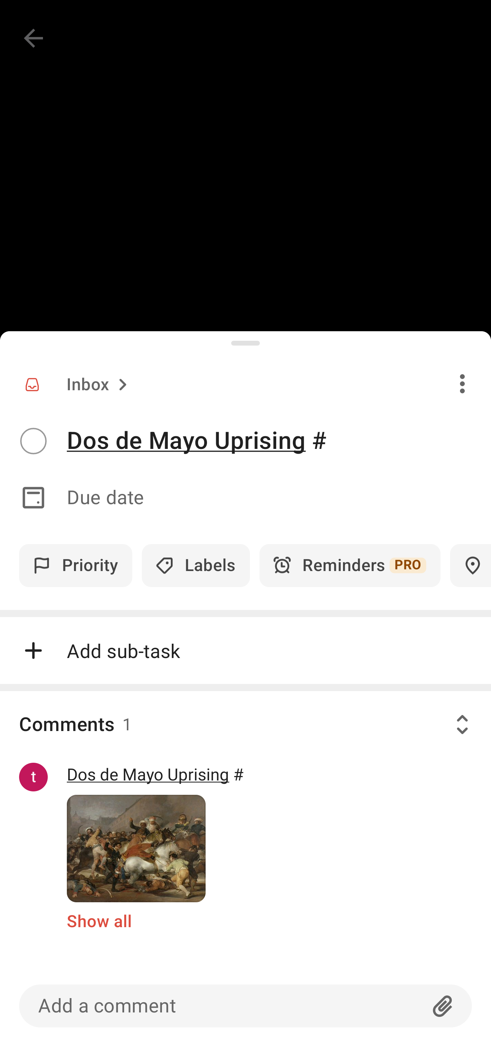 The height and width of the screenshot is (1037, 491). I want to click on Labels, so click(196, 566).